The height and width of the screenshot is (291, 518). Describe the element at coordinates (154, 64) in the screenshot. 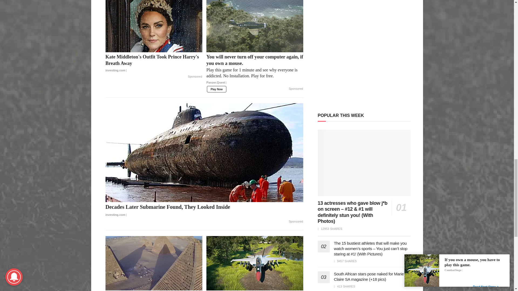

I see `Kate Middleton's Outfit Took Prince Harry's Breath Away` at that location.